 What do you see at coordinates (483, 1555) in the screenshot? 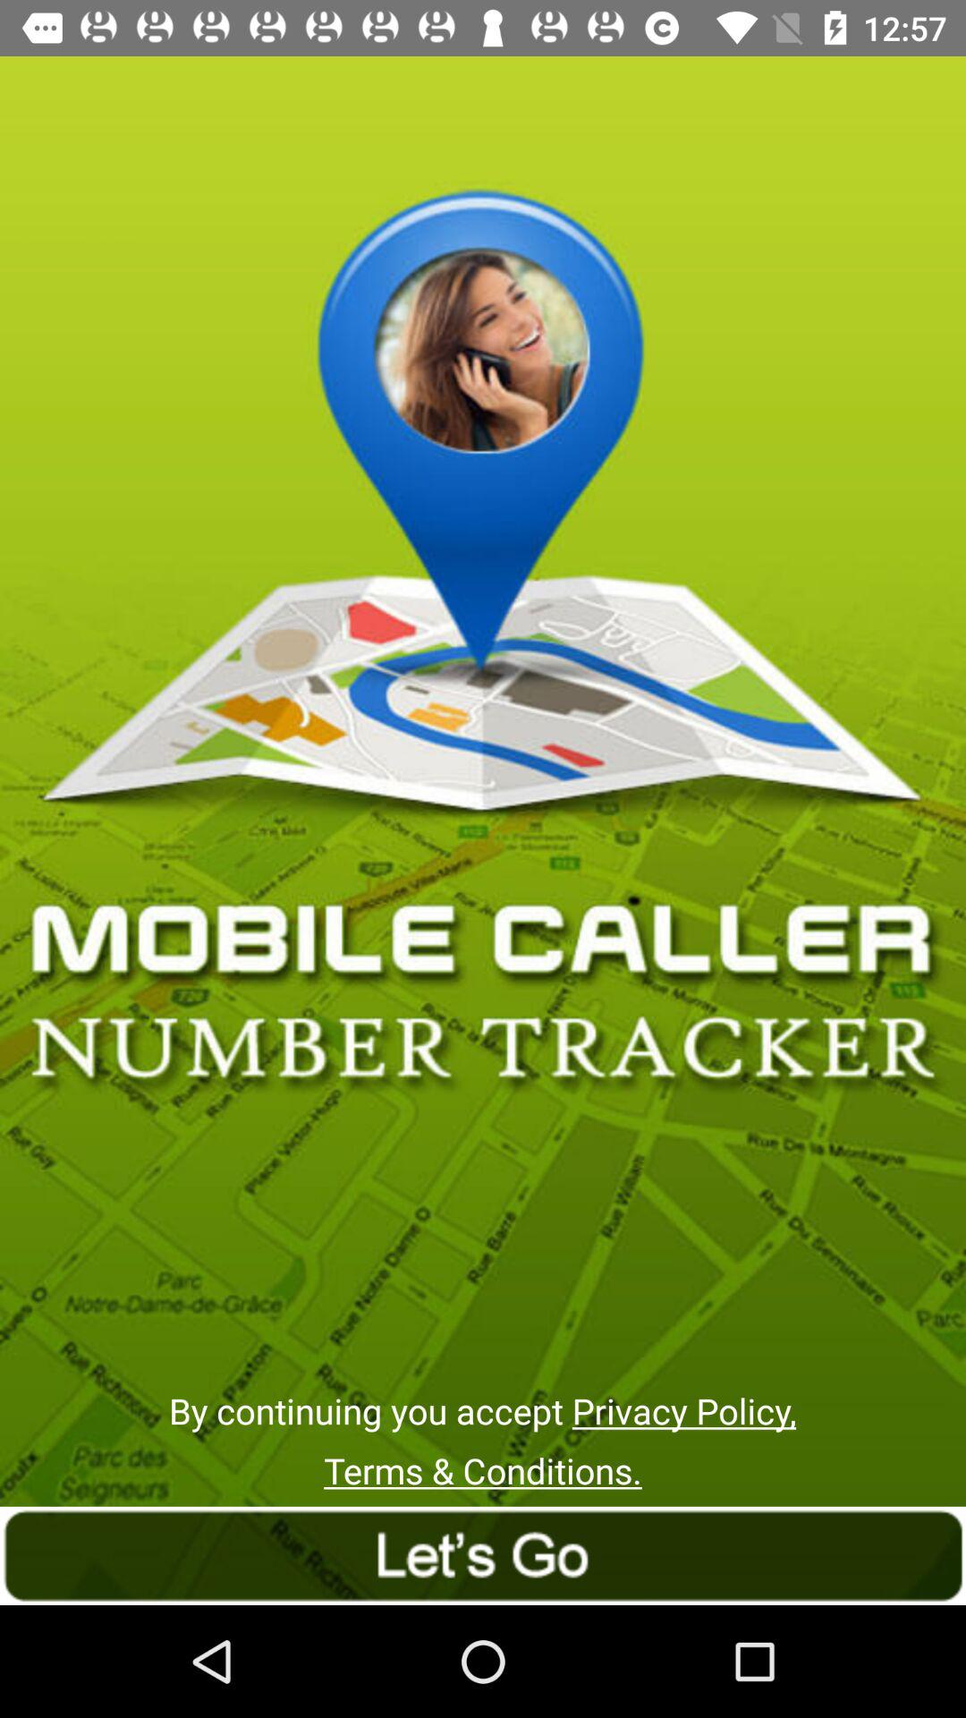
I see `select the item below the terms & conditions. item` at bounding box center [483, 1555].